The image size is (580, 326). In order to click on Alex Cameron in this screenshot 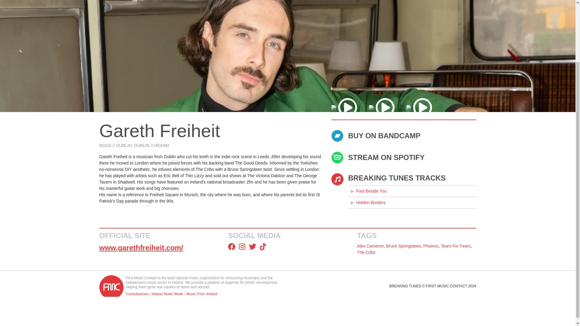, I will do `click(370, 246)`.